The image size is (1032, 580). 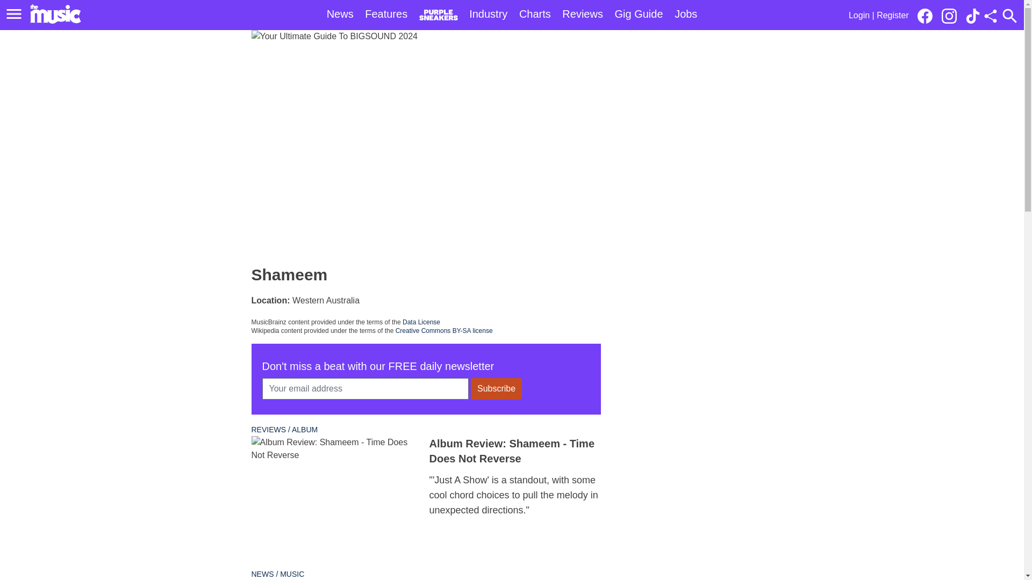 What do you see at coordinates (859, 15) in the screenshot?
I see `Login` at bounding box center [859, 15].